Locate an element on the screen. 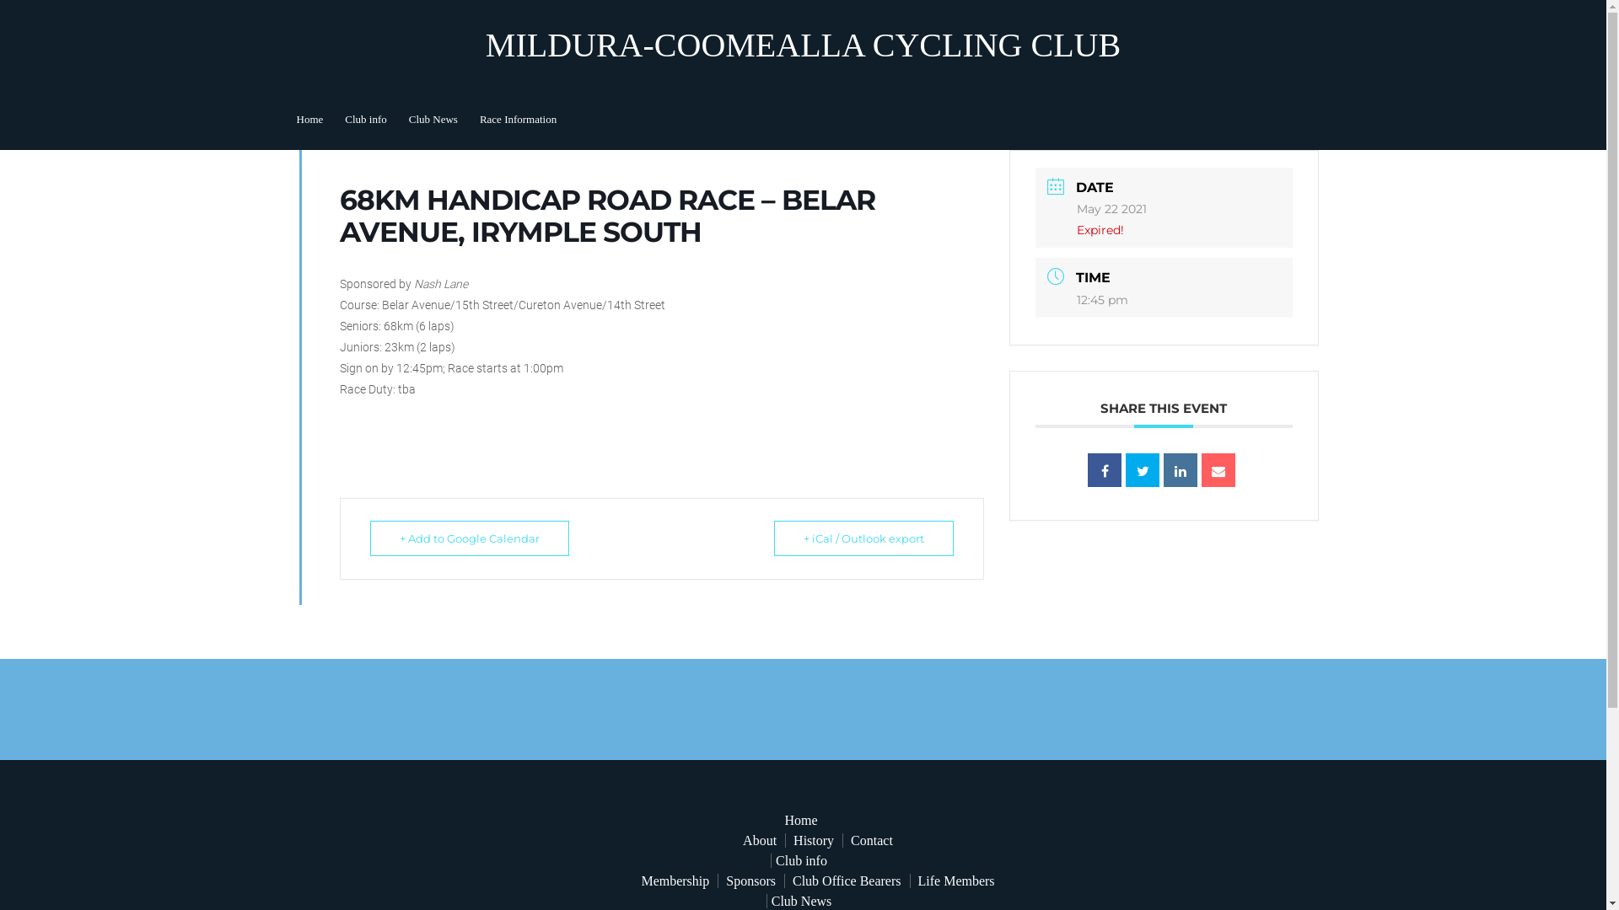 The image size is (1619, 910). + Add to Google Calendar is located at coordinates (469, 538).